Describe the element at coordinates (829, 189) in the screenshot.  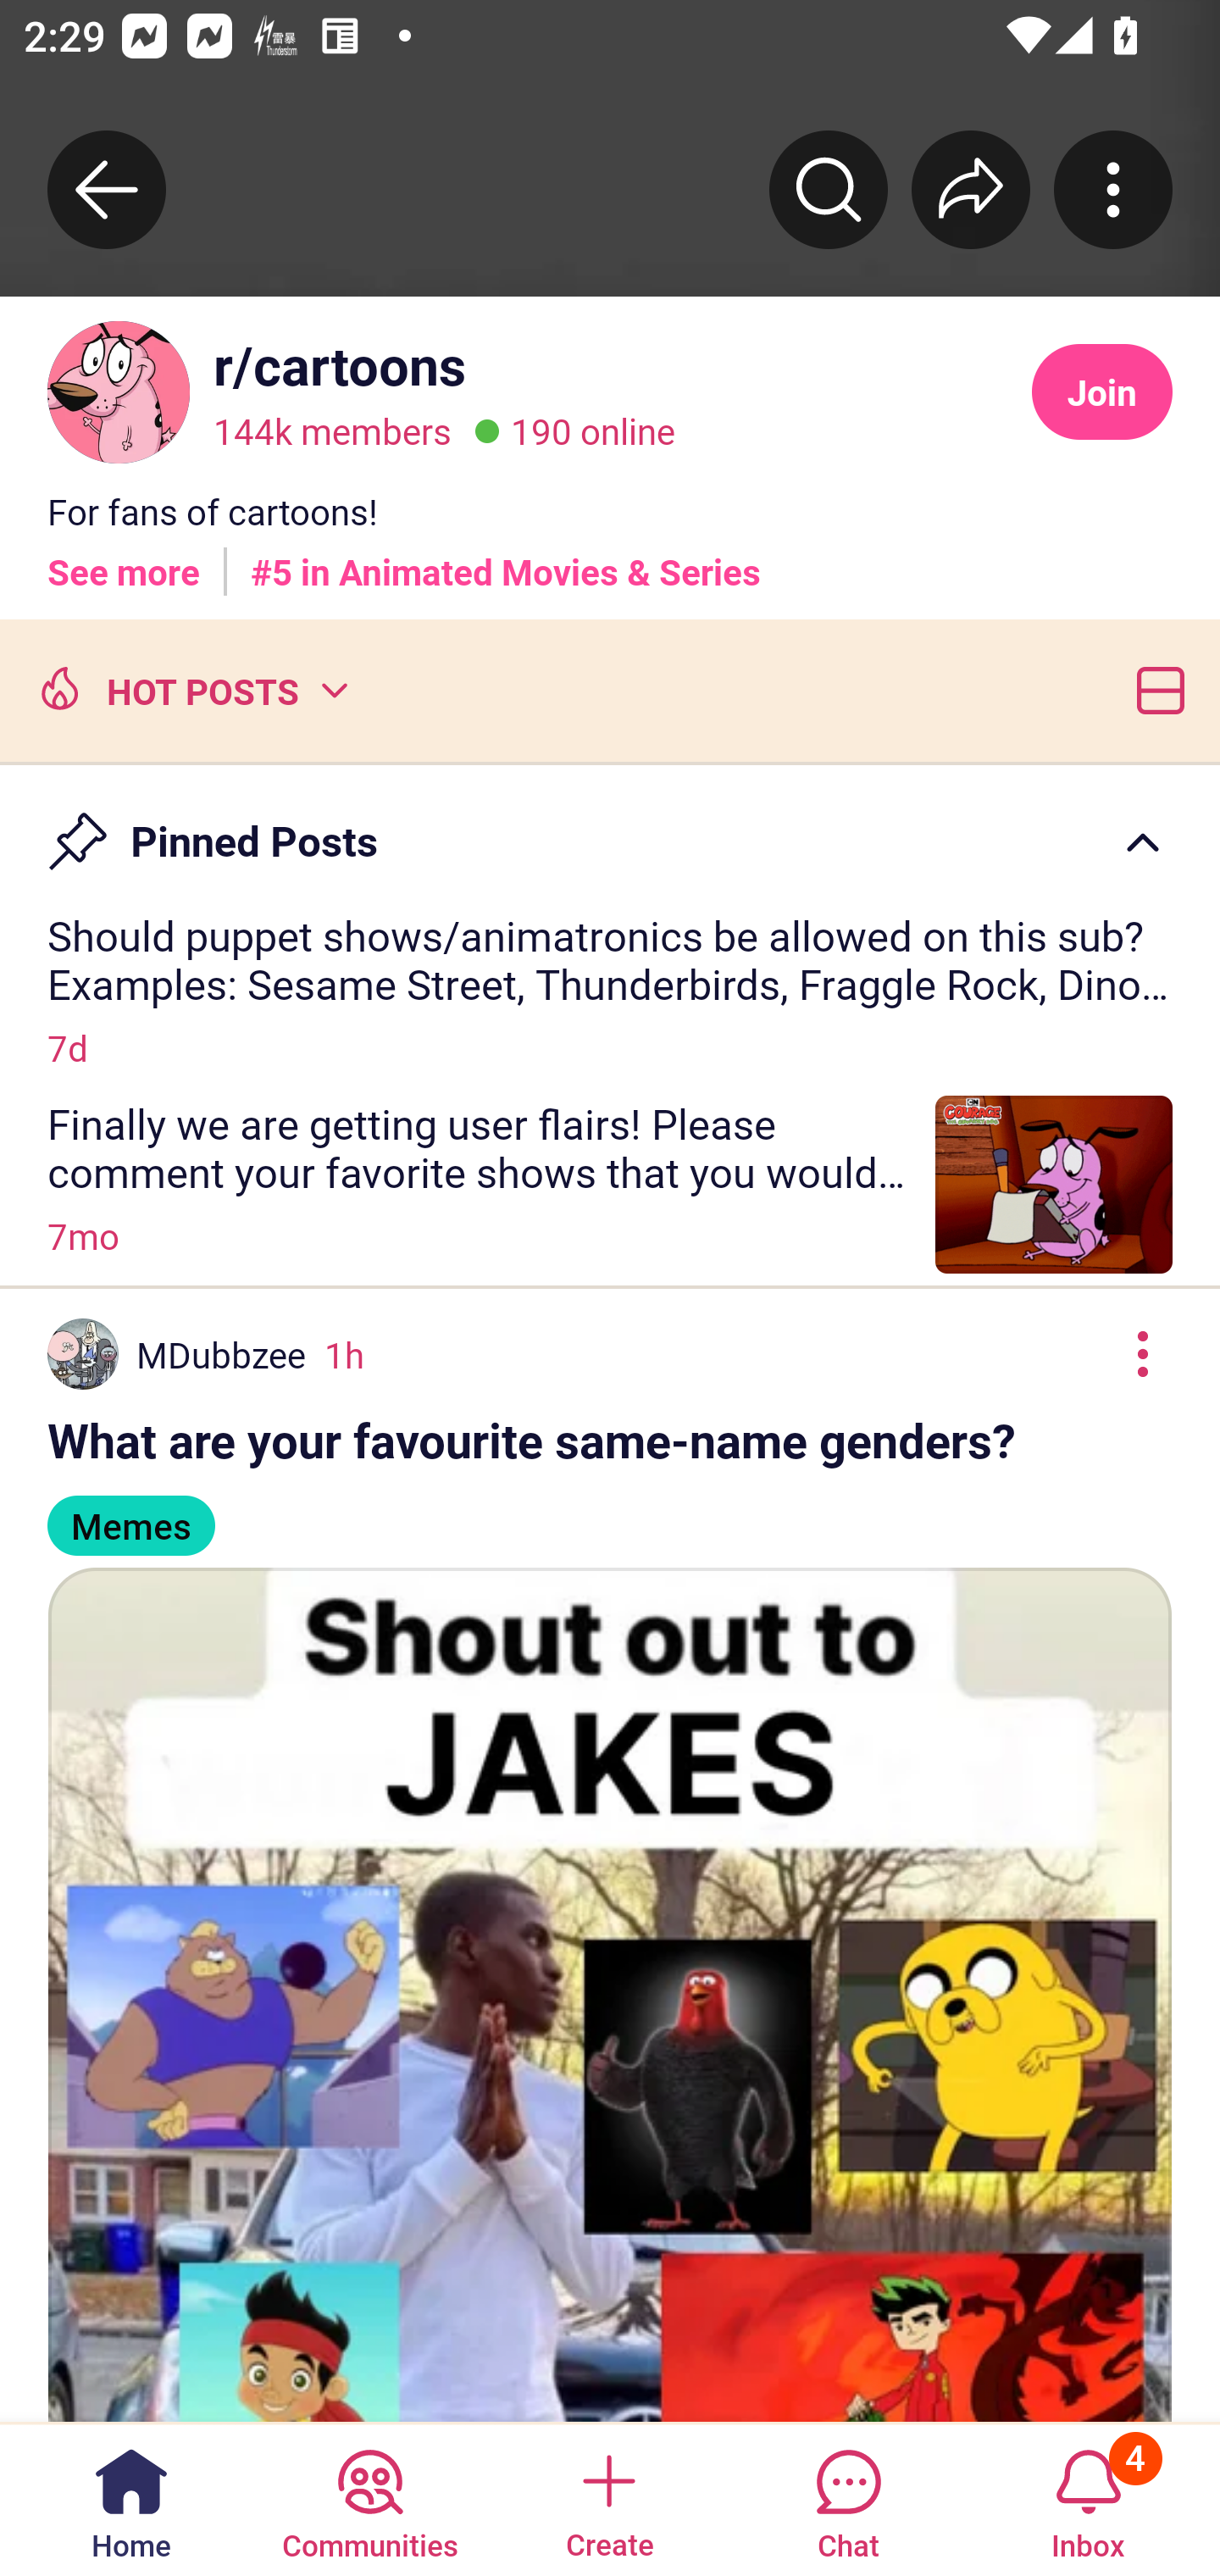
I see `Search r/﻿cartoons` at that location.